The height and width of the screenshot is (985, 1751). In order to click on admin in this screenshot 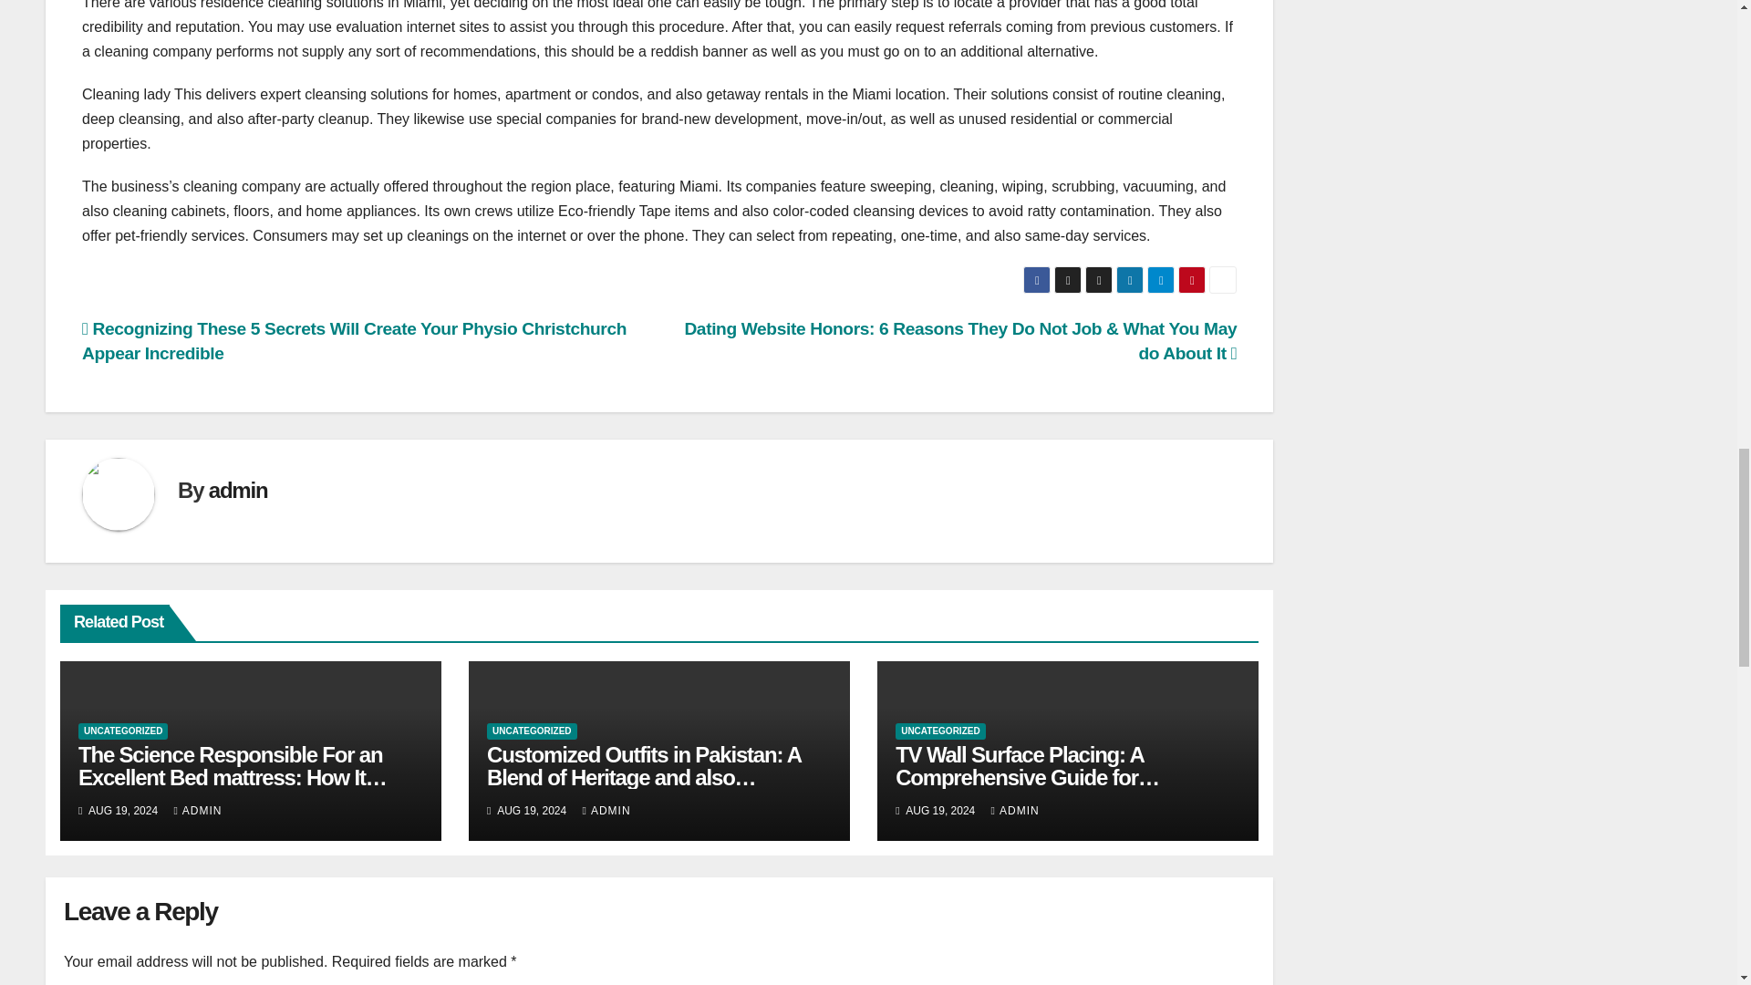, I will do `click(237, 489)`.